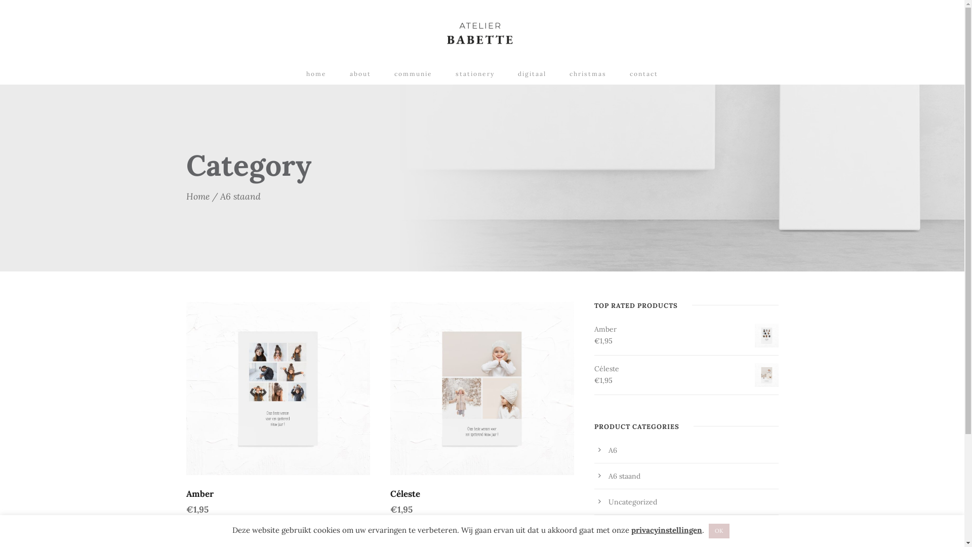  Describe the element at coordinates (413, 76) in the screenshot. I see `communie` at that location.